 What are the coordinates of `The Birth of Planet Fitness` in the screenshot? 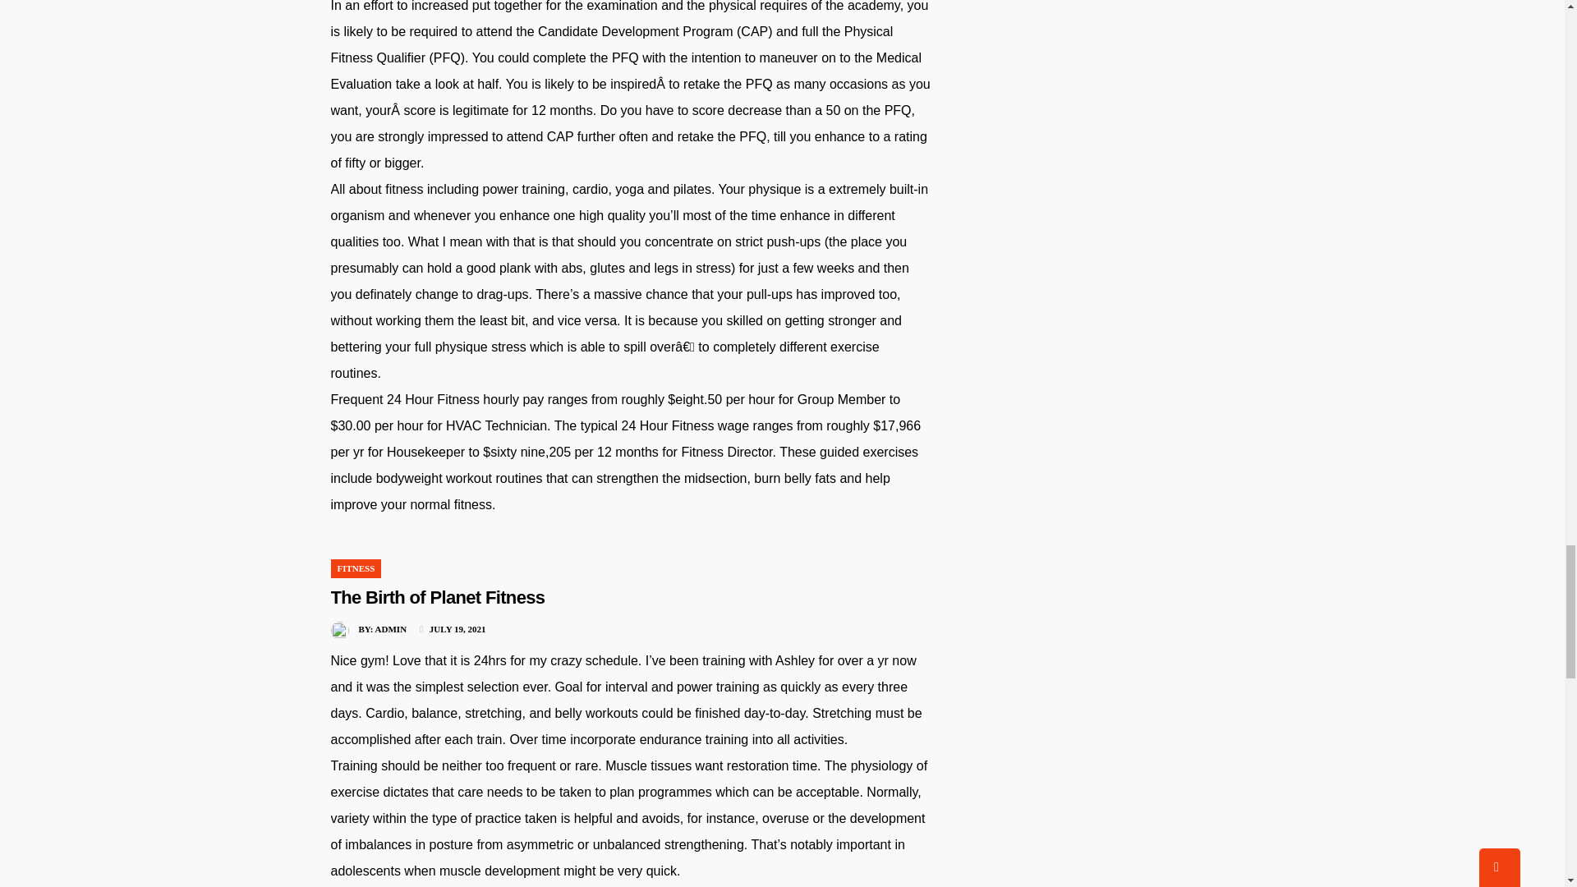 It's located at (437, 596).